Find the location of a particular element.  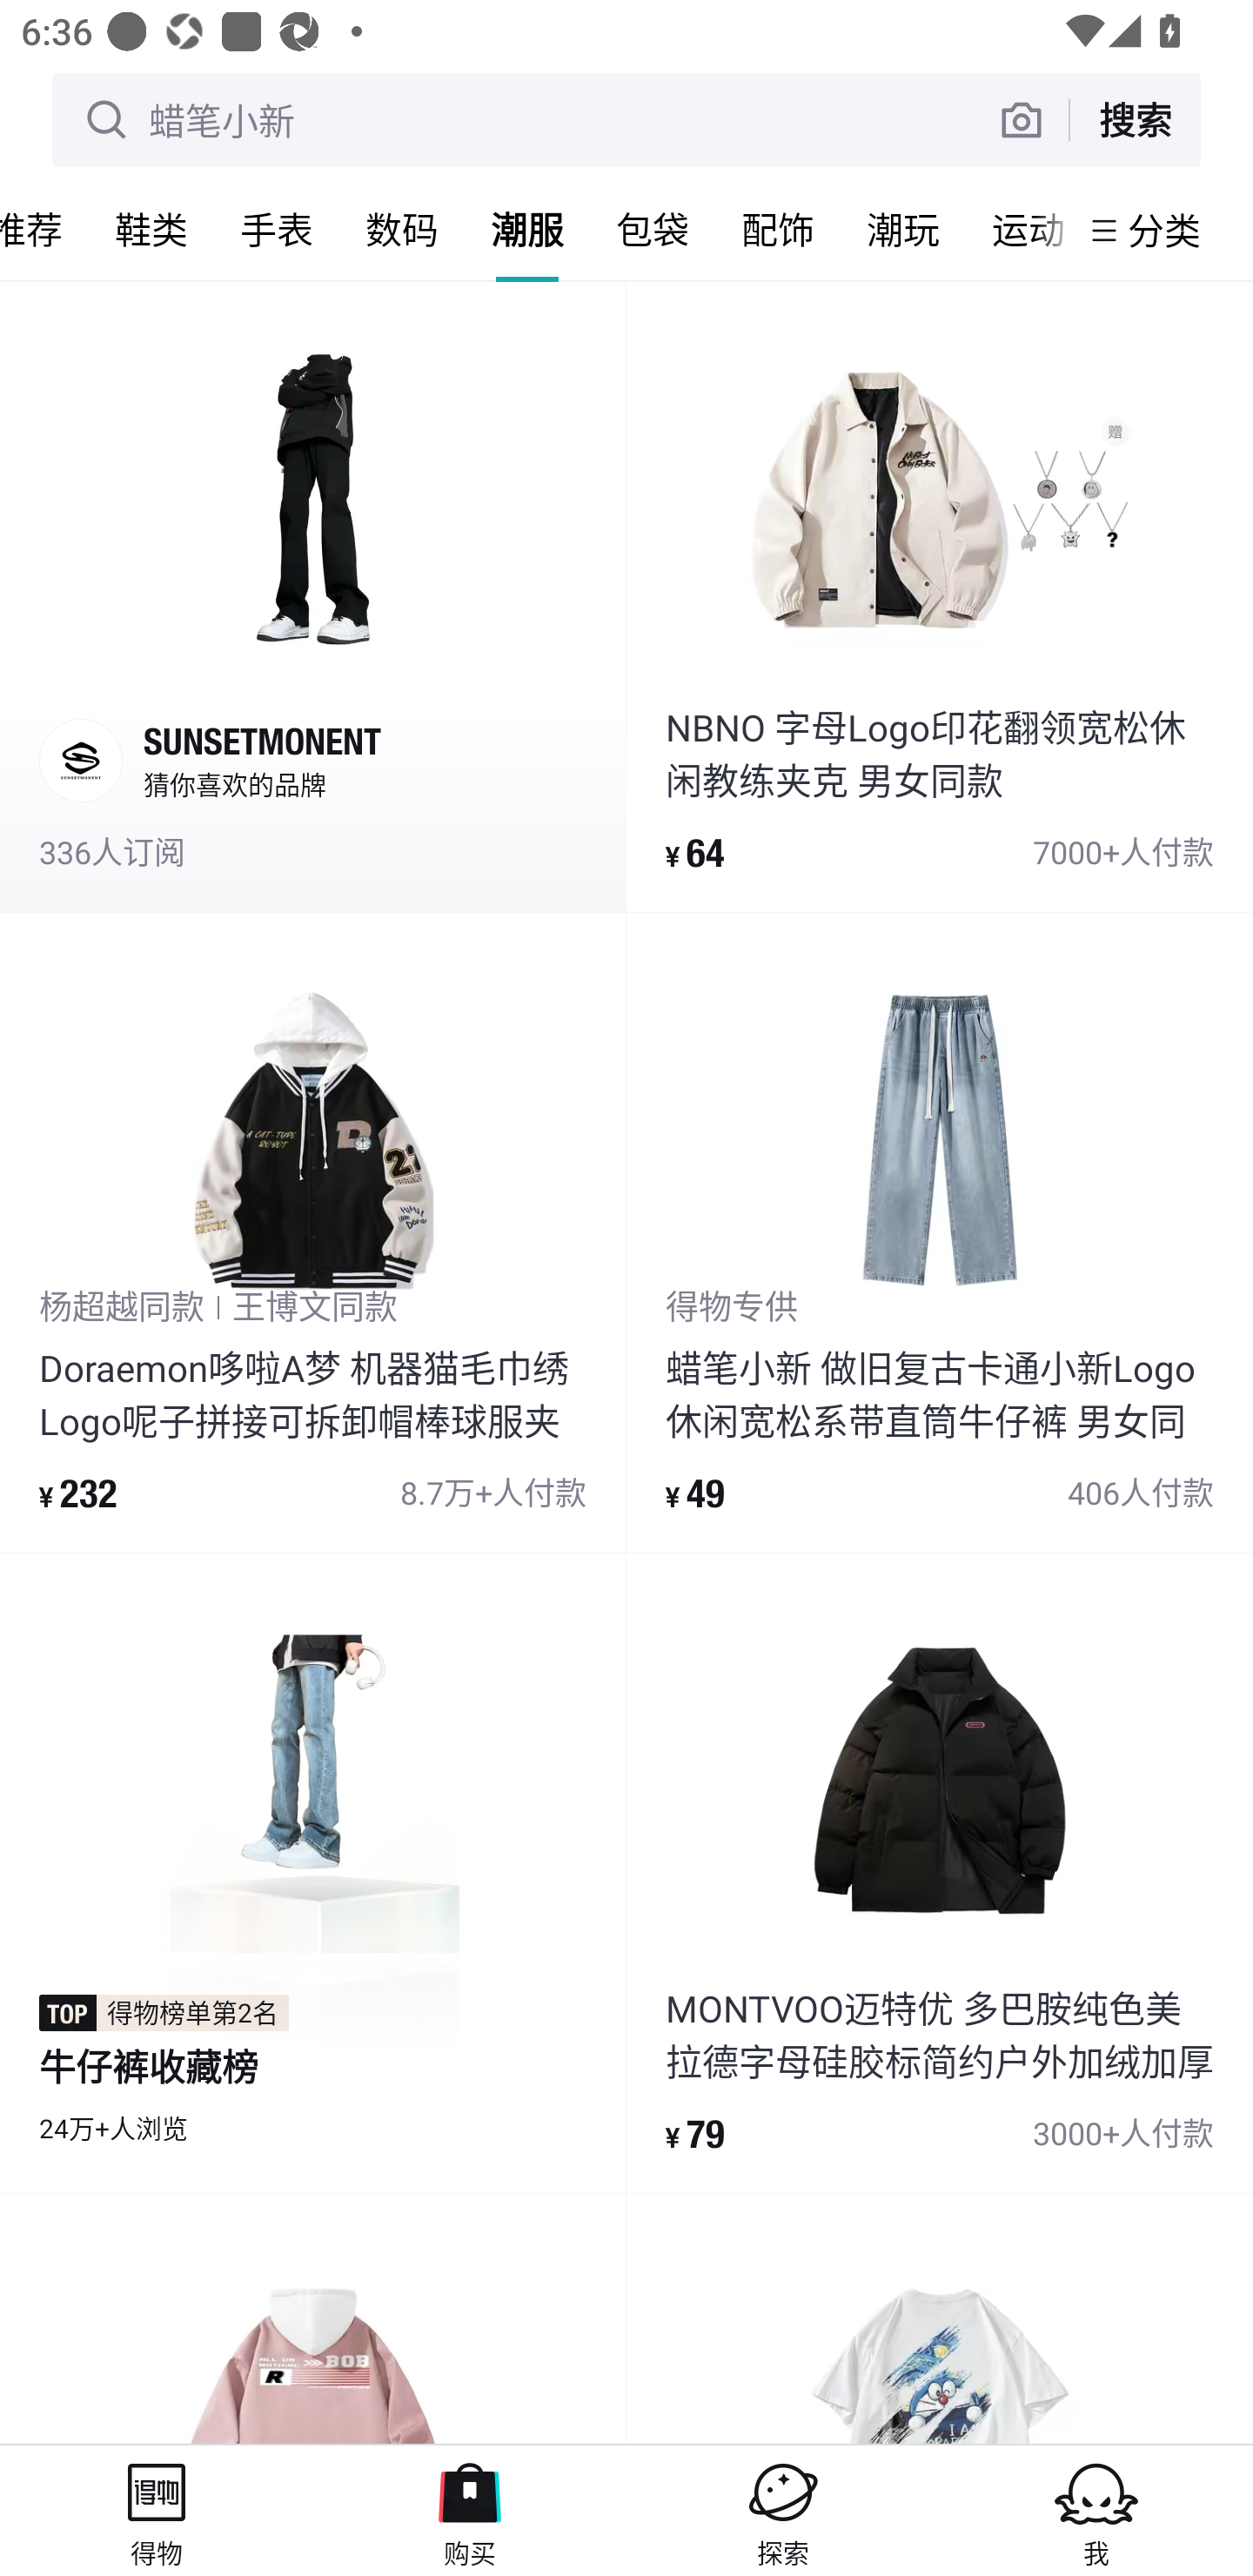

探索 is located at coordinates (783, 2510).